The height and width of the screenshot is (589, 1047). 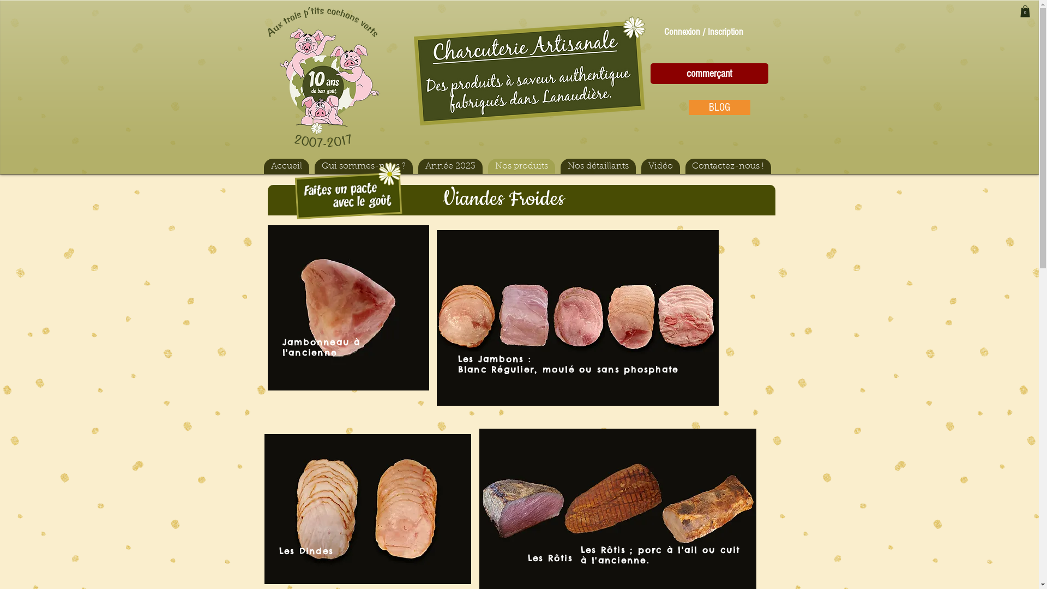 I want to click on Nos produits, so click(x=521, y=166).